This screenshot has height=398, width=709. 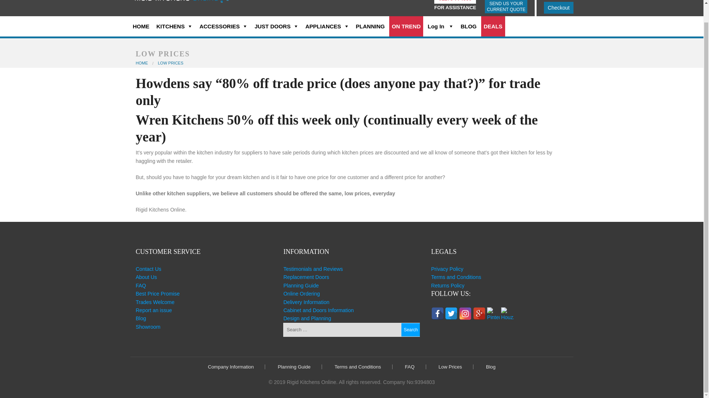 I want to click on Instagram, so click(x=465, y=311).